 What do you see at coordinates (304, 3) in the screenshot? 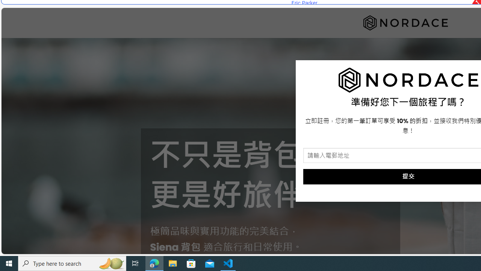
I see `Eric Parker` at bounding box center [304, 3].